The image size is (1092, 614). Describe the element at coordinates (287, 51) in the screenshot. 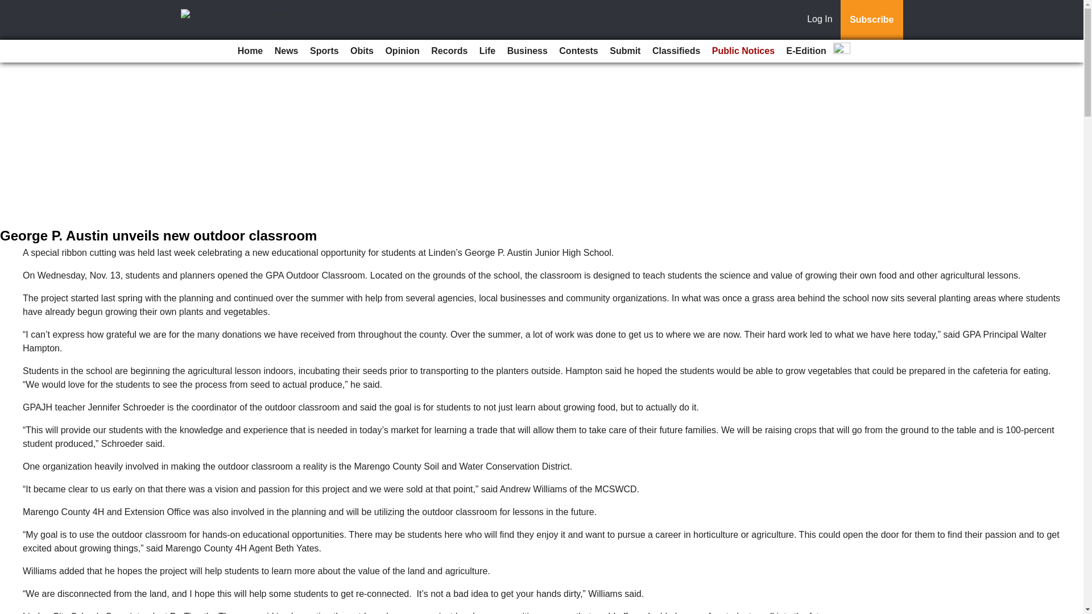

I see `News` at that location.